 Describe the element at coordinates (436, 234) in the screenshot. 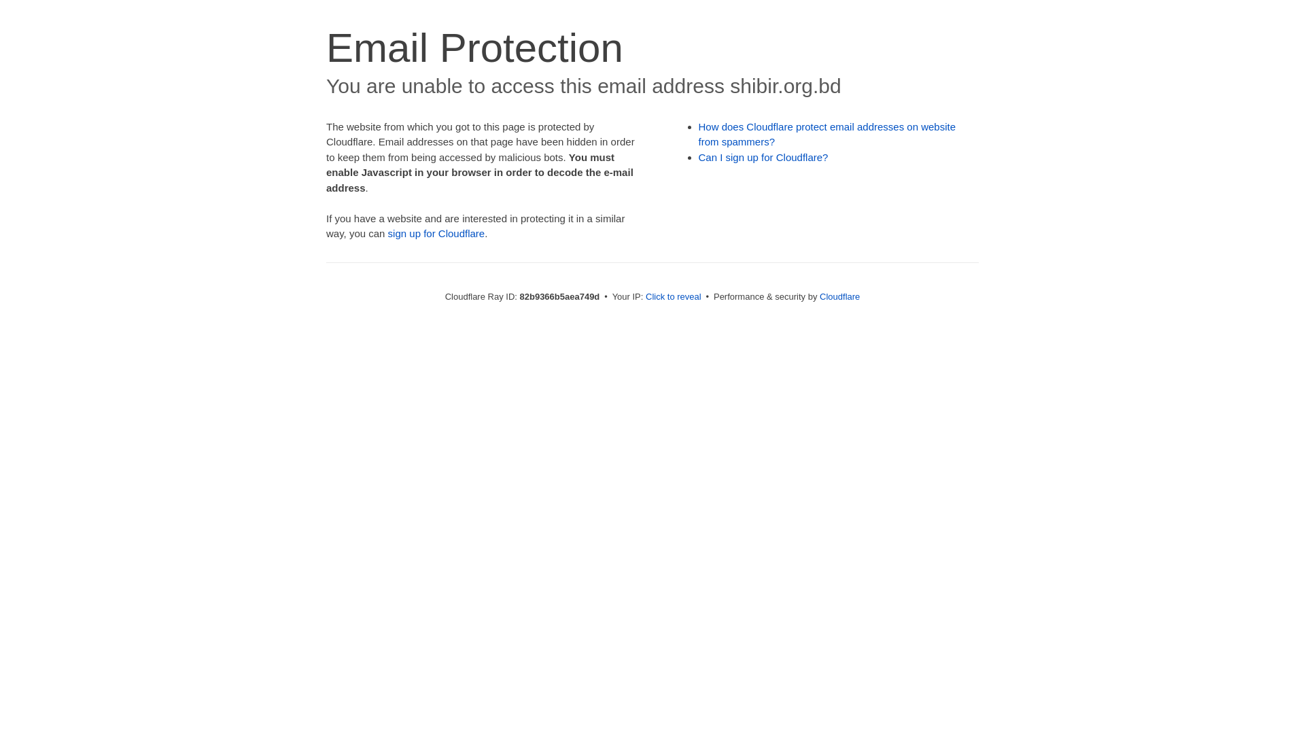

I see `sign up for Cloudflare` at that location.